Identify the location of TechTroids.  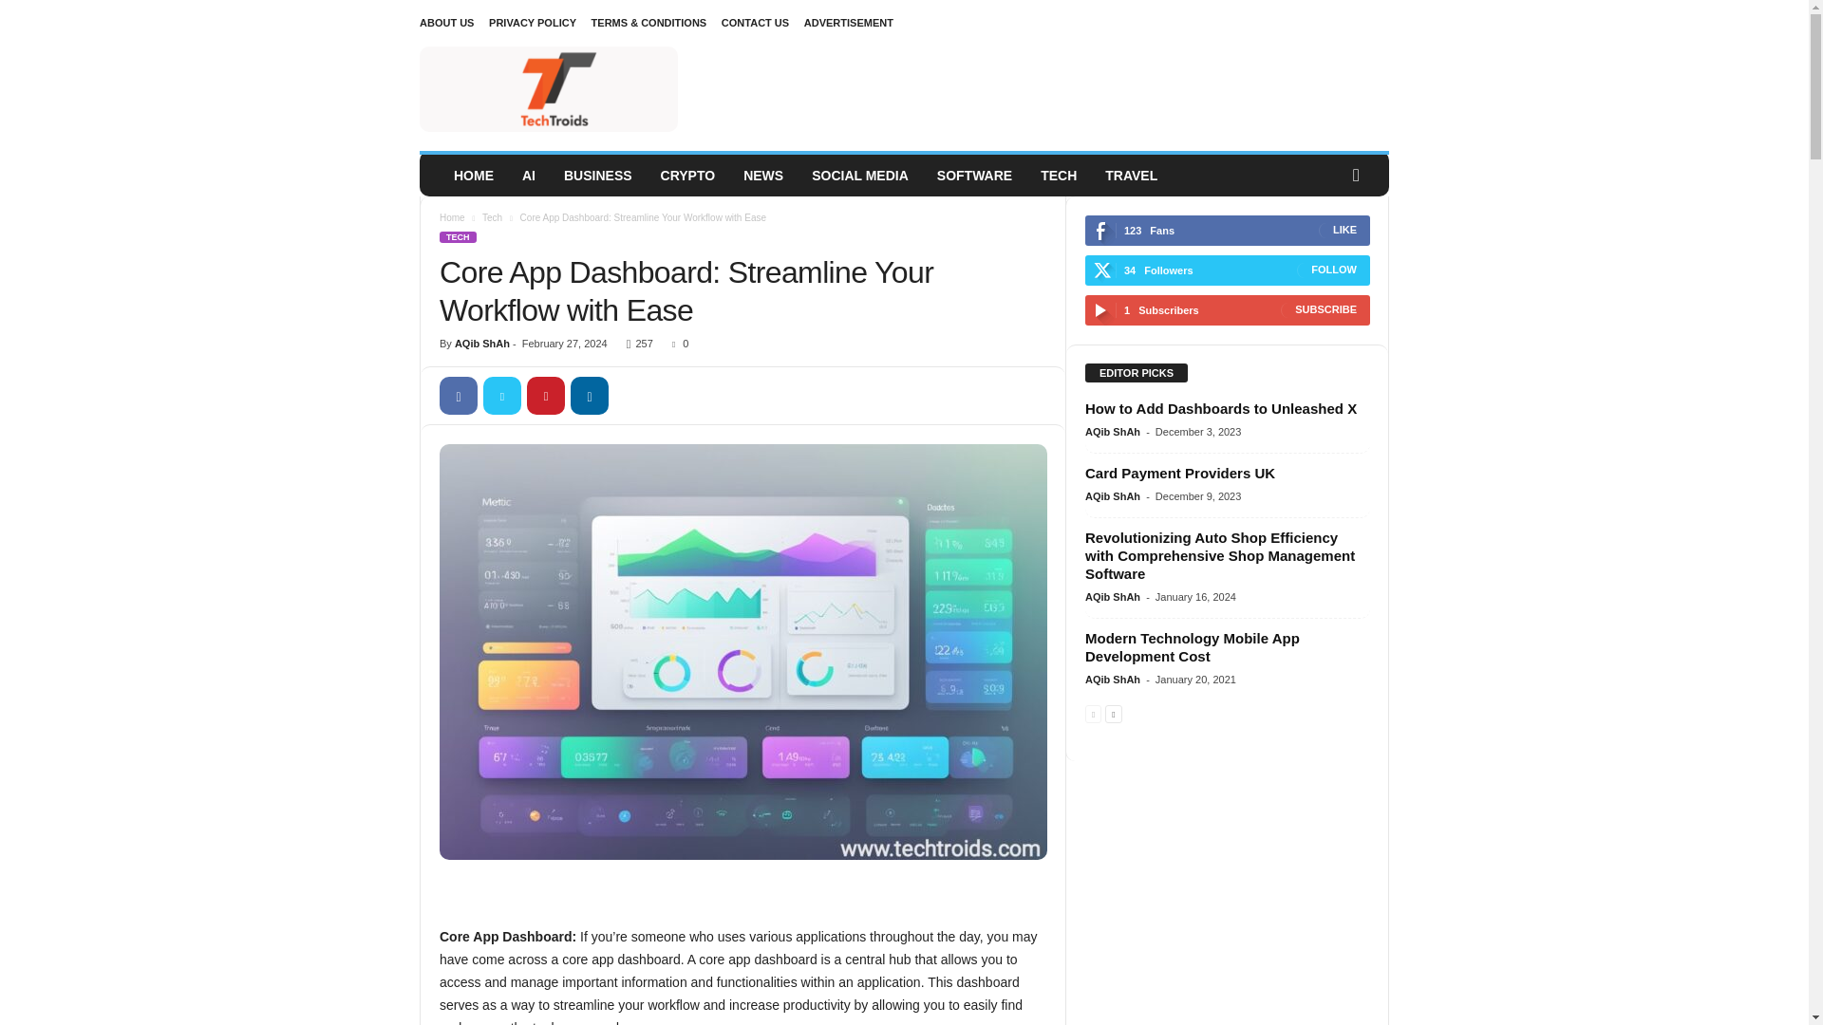
(549, 89).